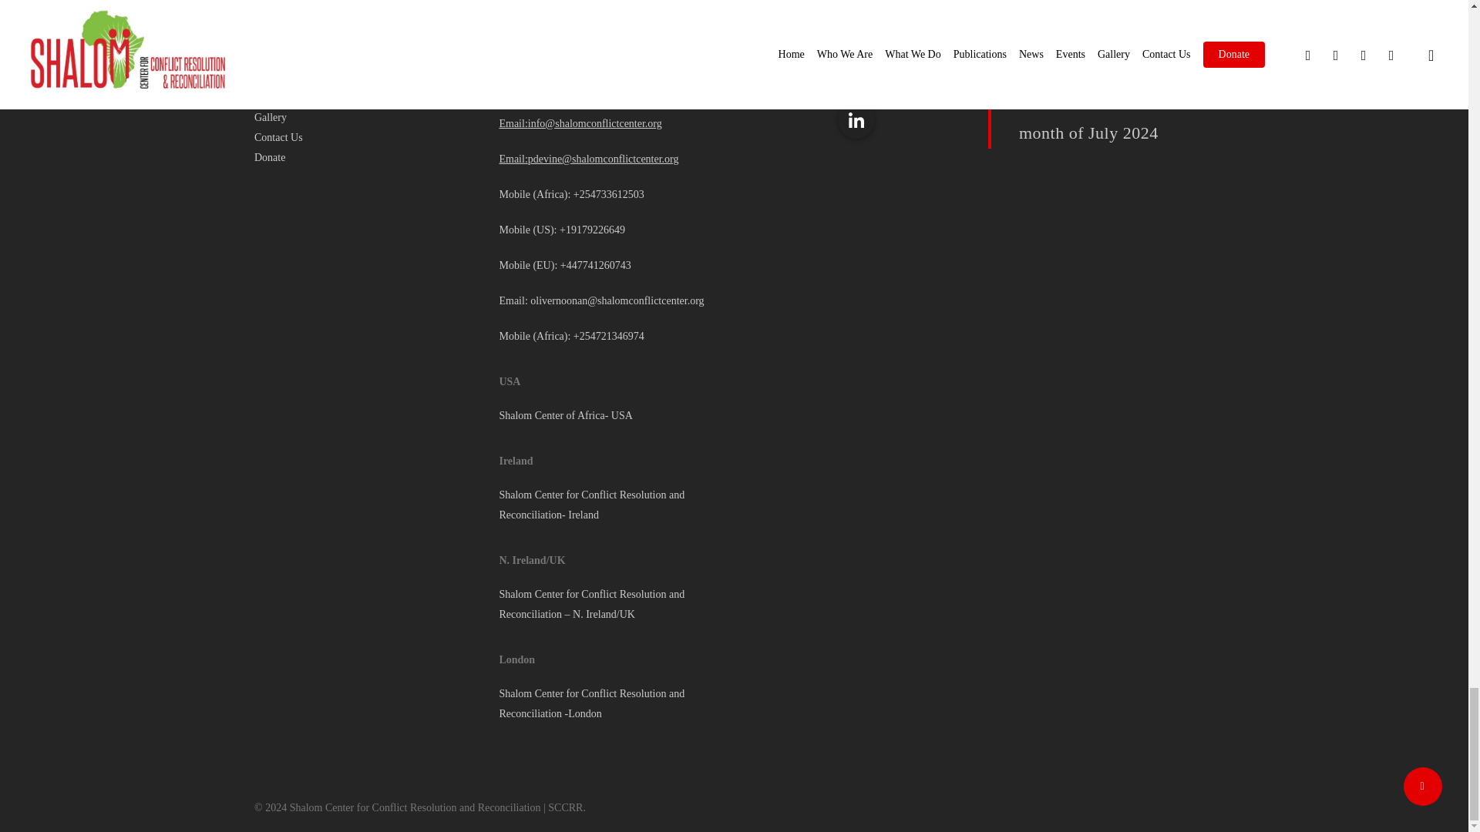 The height and width of the screenshot is (832, 1480). What do you see at coordinates (367, 57) in the screenshot?
I see `Publications` at bounding box center [367, 57].